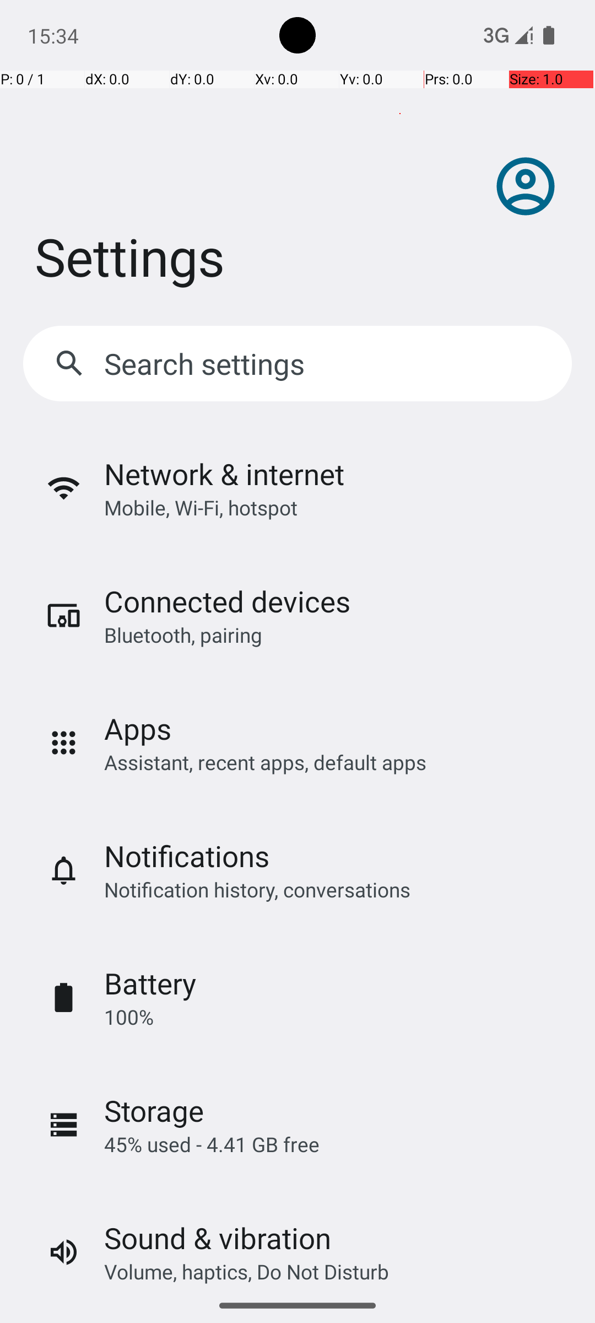  What do you see at coordinates (218, 1238) in the screenshot?
I see `Sound & vibration` at bounding box center [218, 1238].